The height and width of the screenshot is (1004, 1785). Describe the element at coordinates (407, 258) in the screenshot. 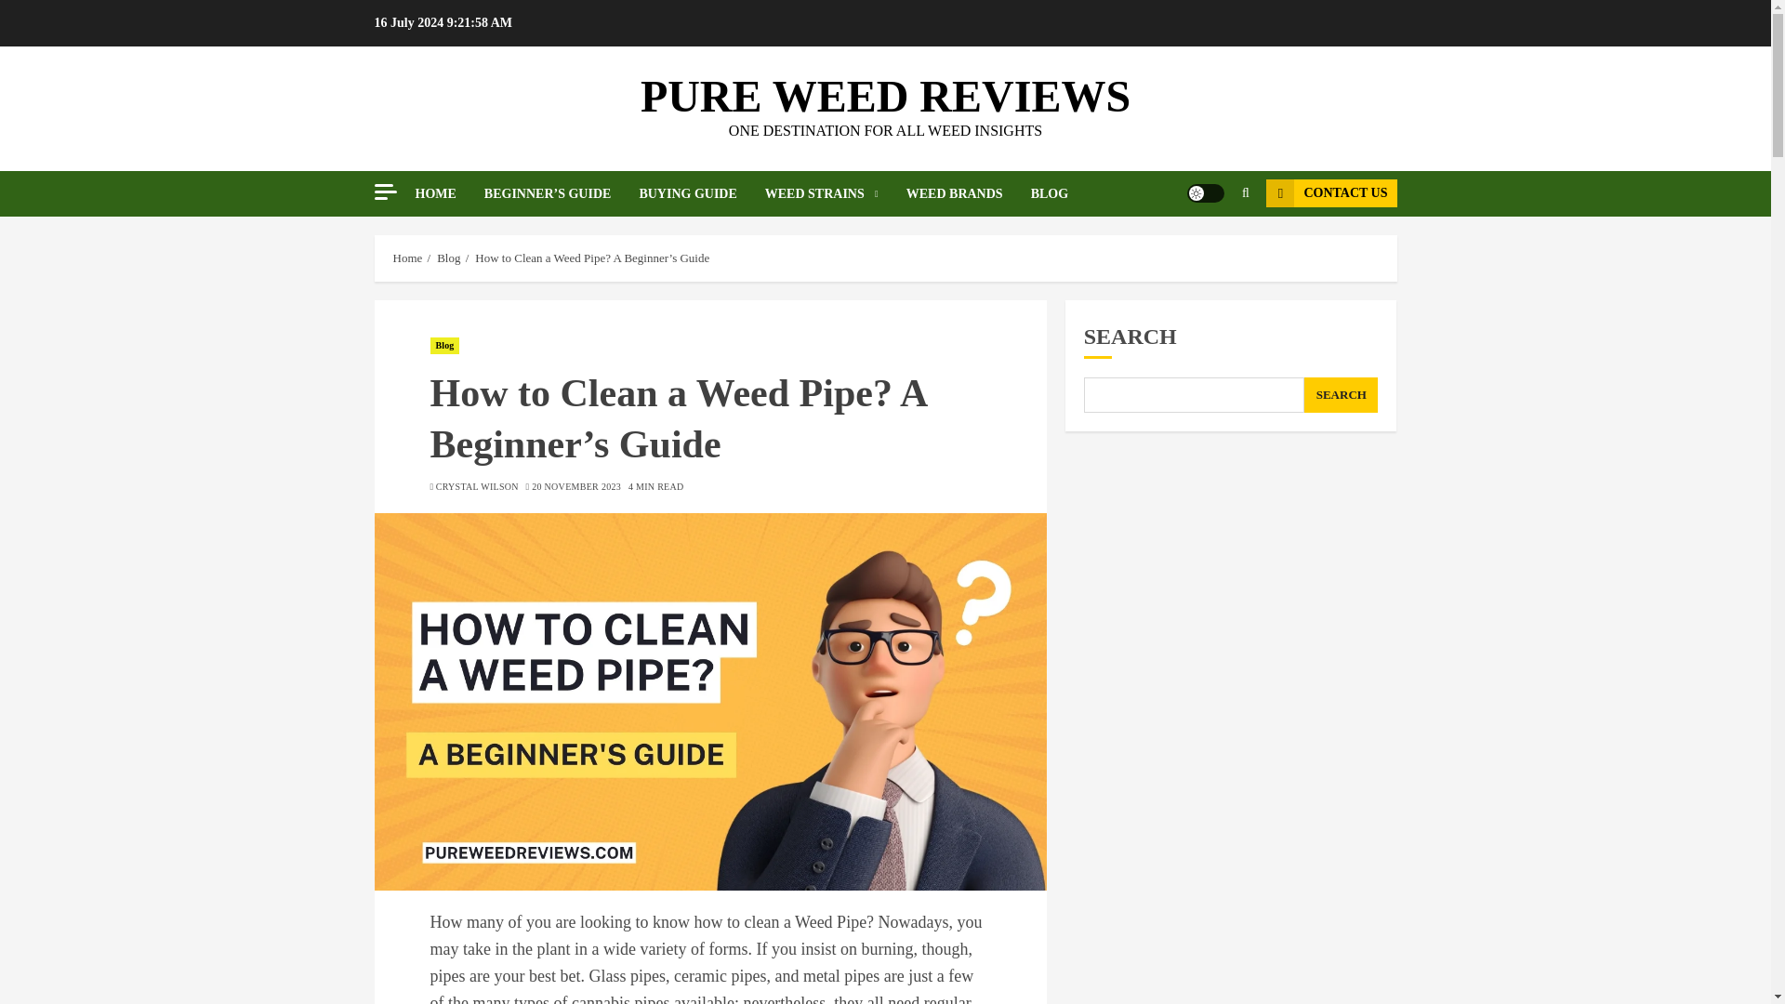

I see `Home` at that location.